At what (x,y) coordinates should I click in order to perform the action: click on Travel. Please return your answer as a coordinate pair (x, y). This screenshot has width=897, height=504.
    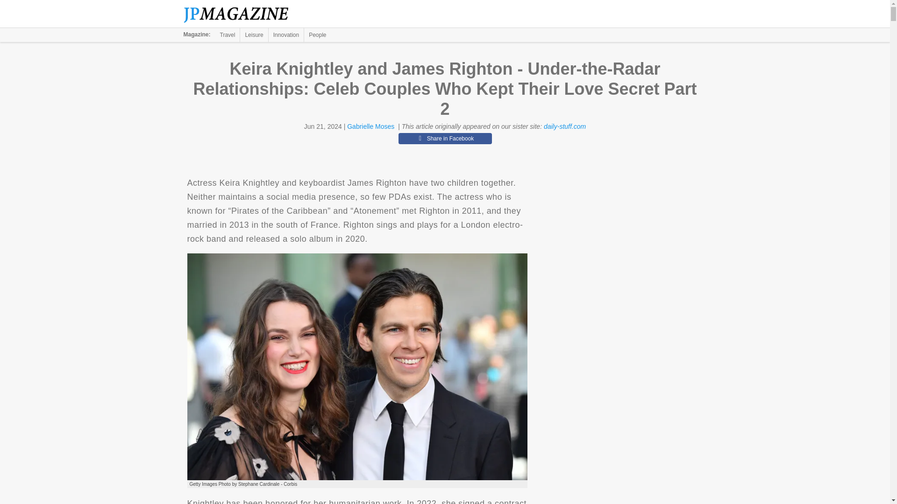
    Looking at the image, I should click on (228, 35).